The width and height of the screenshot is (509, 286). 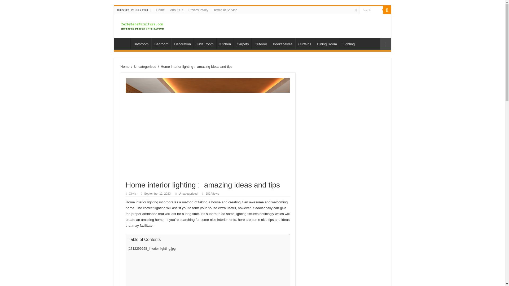 What do you see at coordinates (198, 10) in the screenshot?
I see `Privacy Policy` at bounding box center [198, 10].